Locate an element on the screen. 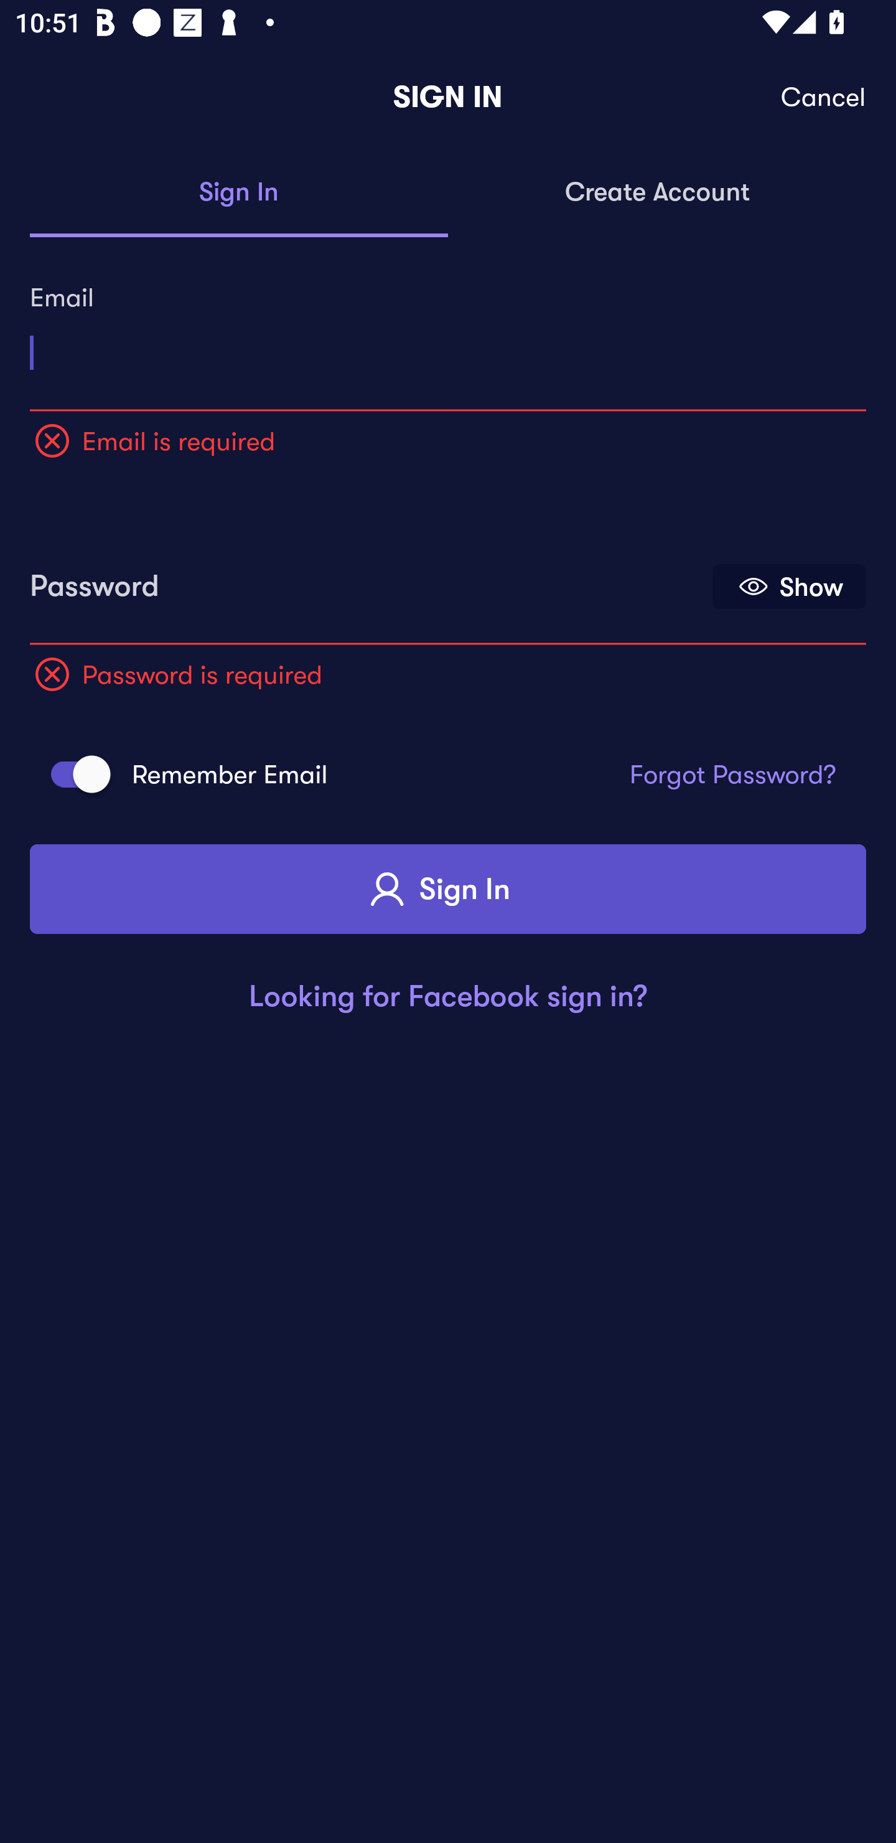  Create Account is located at coordinates (657, 193).